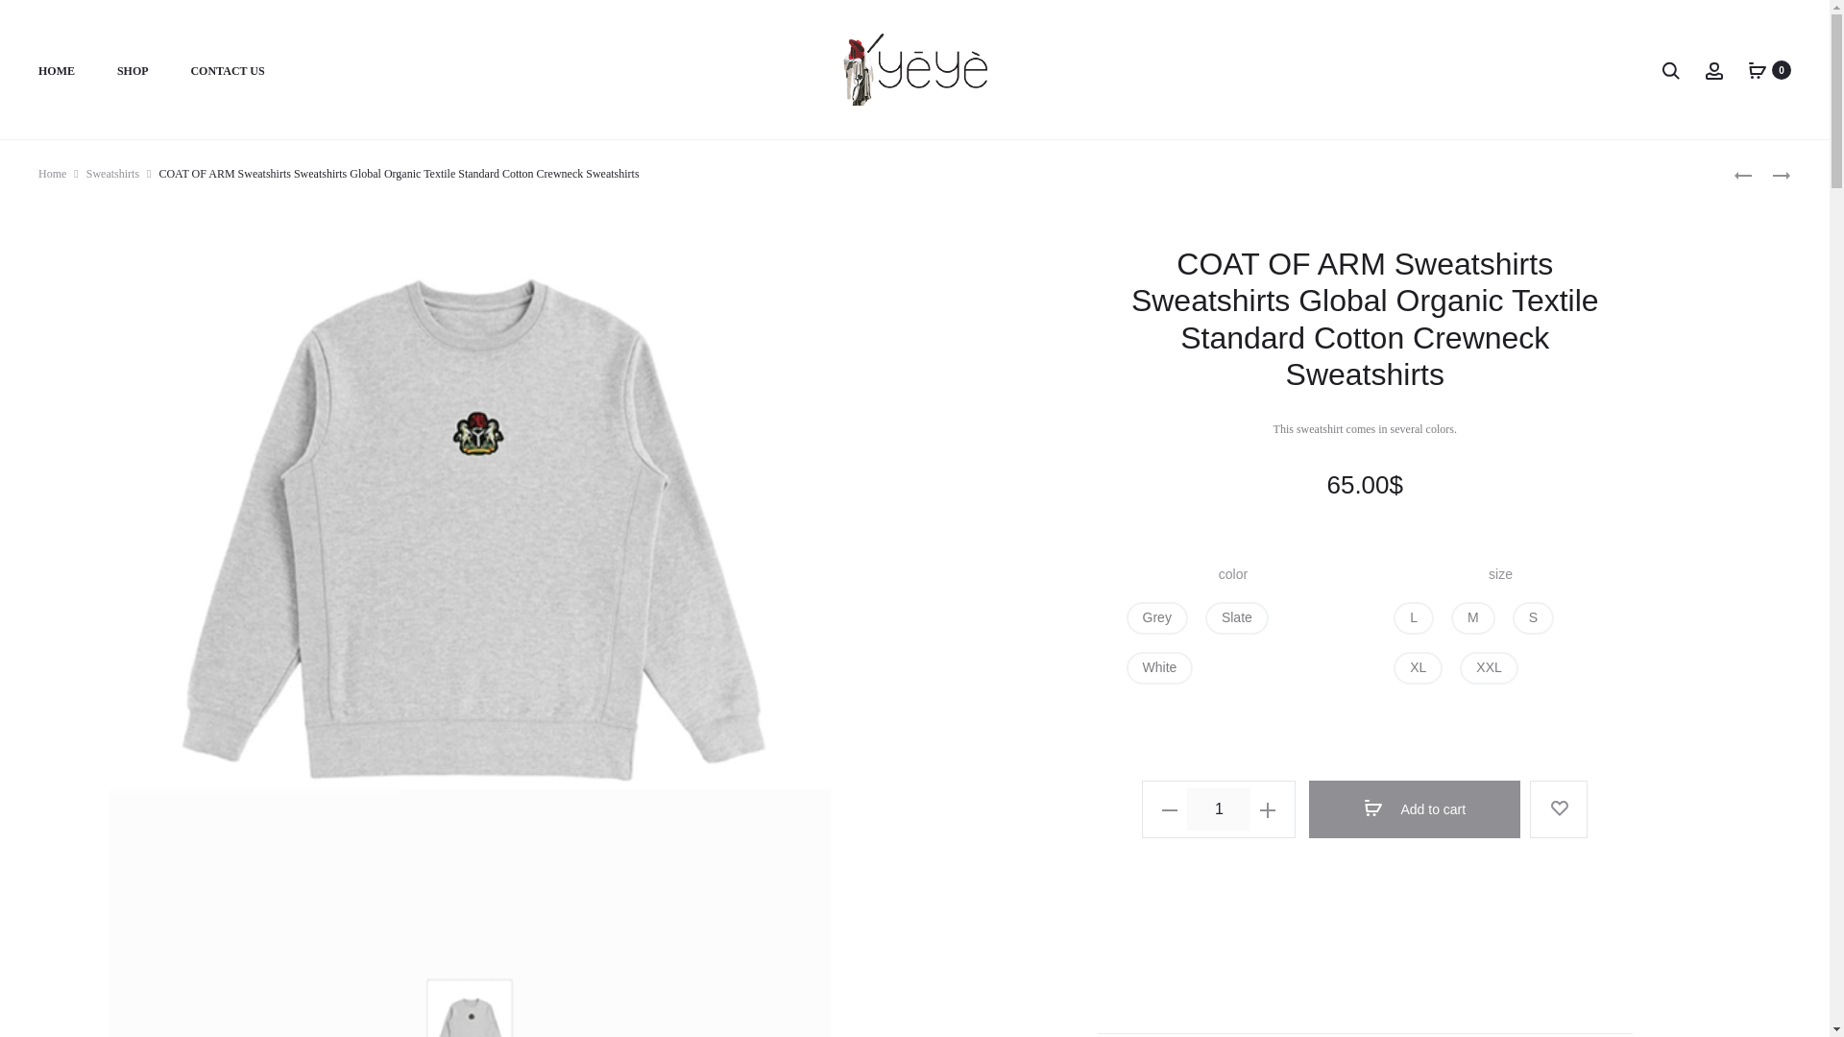 This screenshot has width=1844, height=1037. I want to click on SHOP, so click(133, 71).